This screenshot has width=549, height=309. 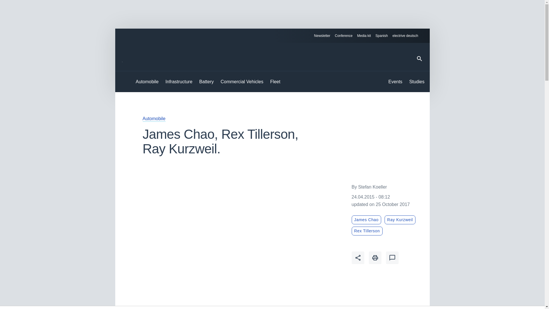 What do you see at coordinates (322, 36) in the screenshot?
I see `Newsletter` at bounding box center [322, 36].